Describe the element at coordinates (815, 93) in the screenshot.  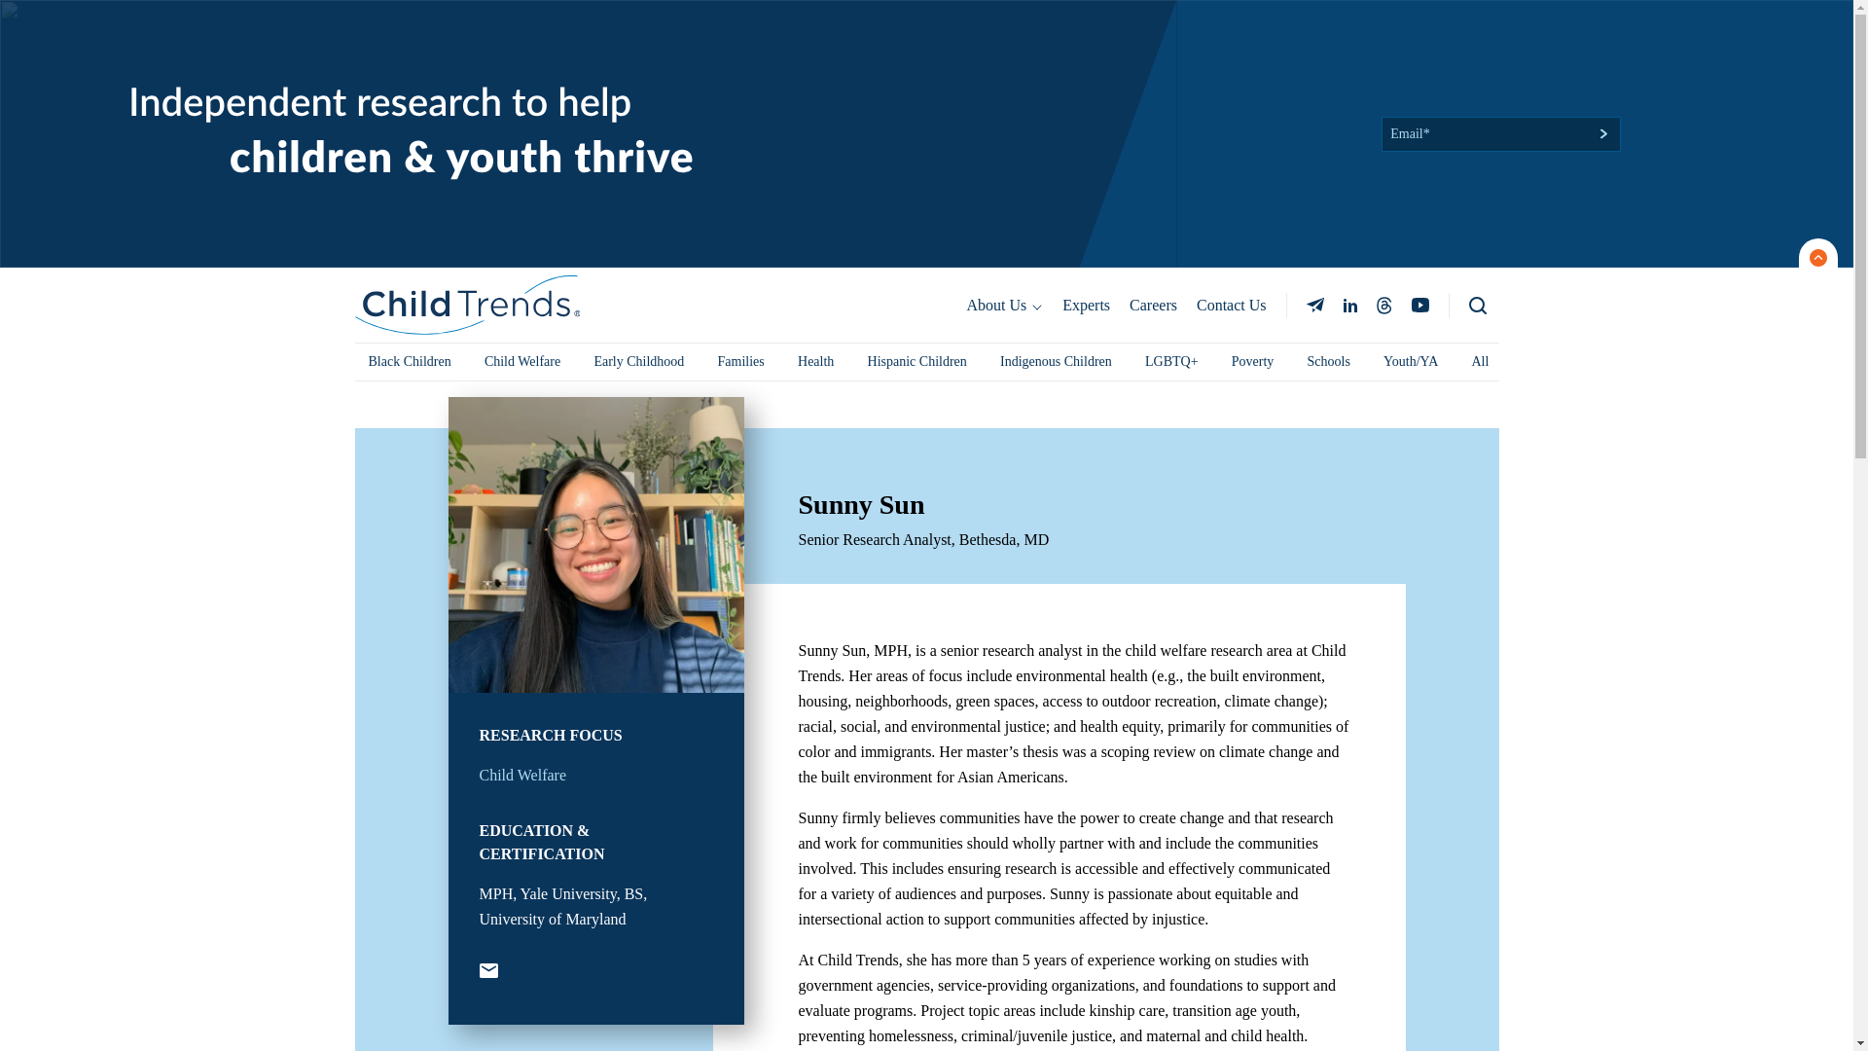
I see `Health` at that location.